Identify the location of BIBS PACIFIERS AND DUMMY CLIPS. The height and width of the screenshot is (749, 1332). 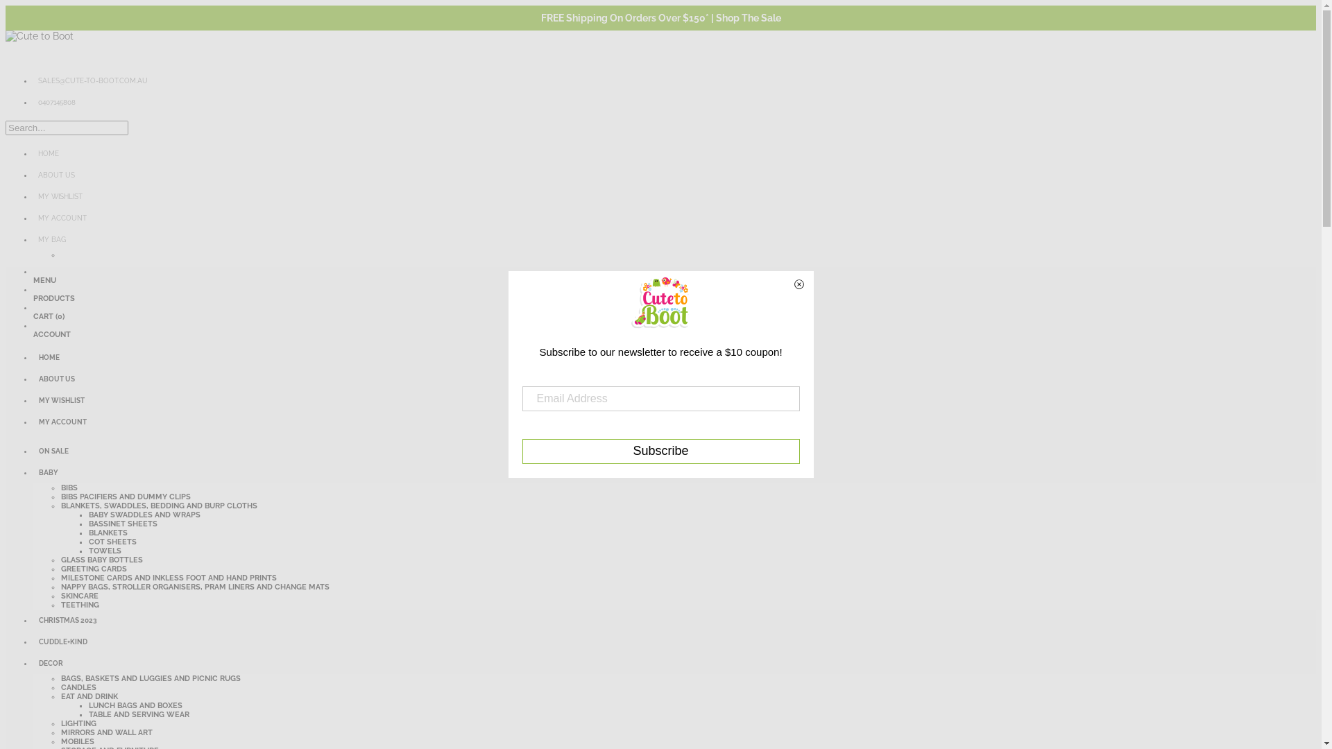
(126, 497).